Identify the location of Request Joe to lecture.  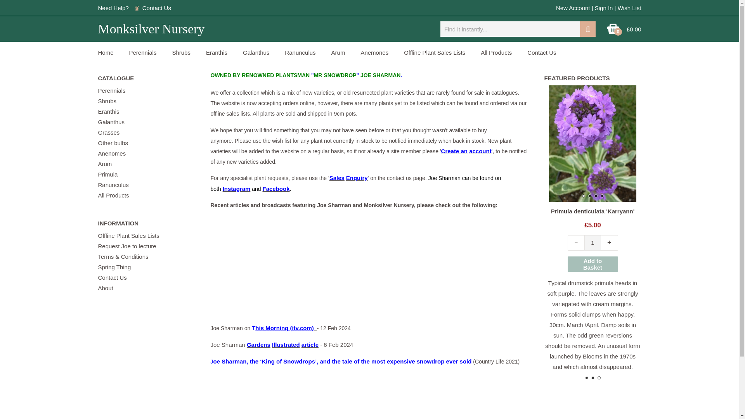
(126, 246).